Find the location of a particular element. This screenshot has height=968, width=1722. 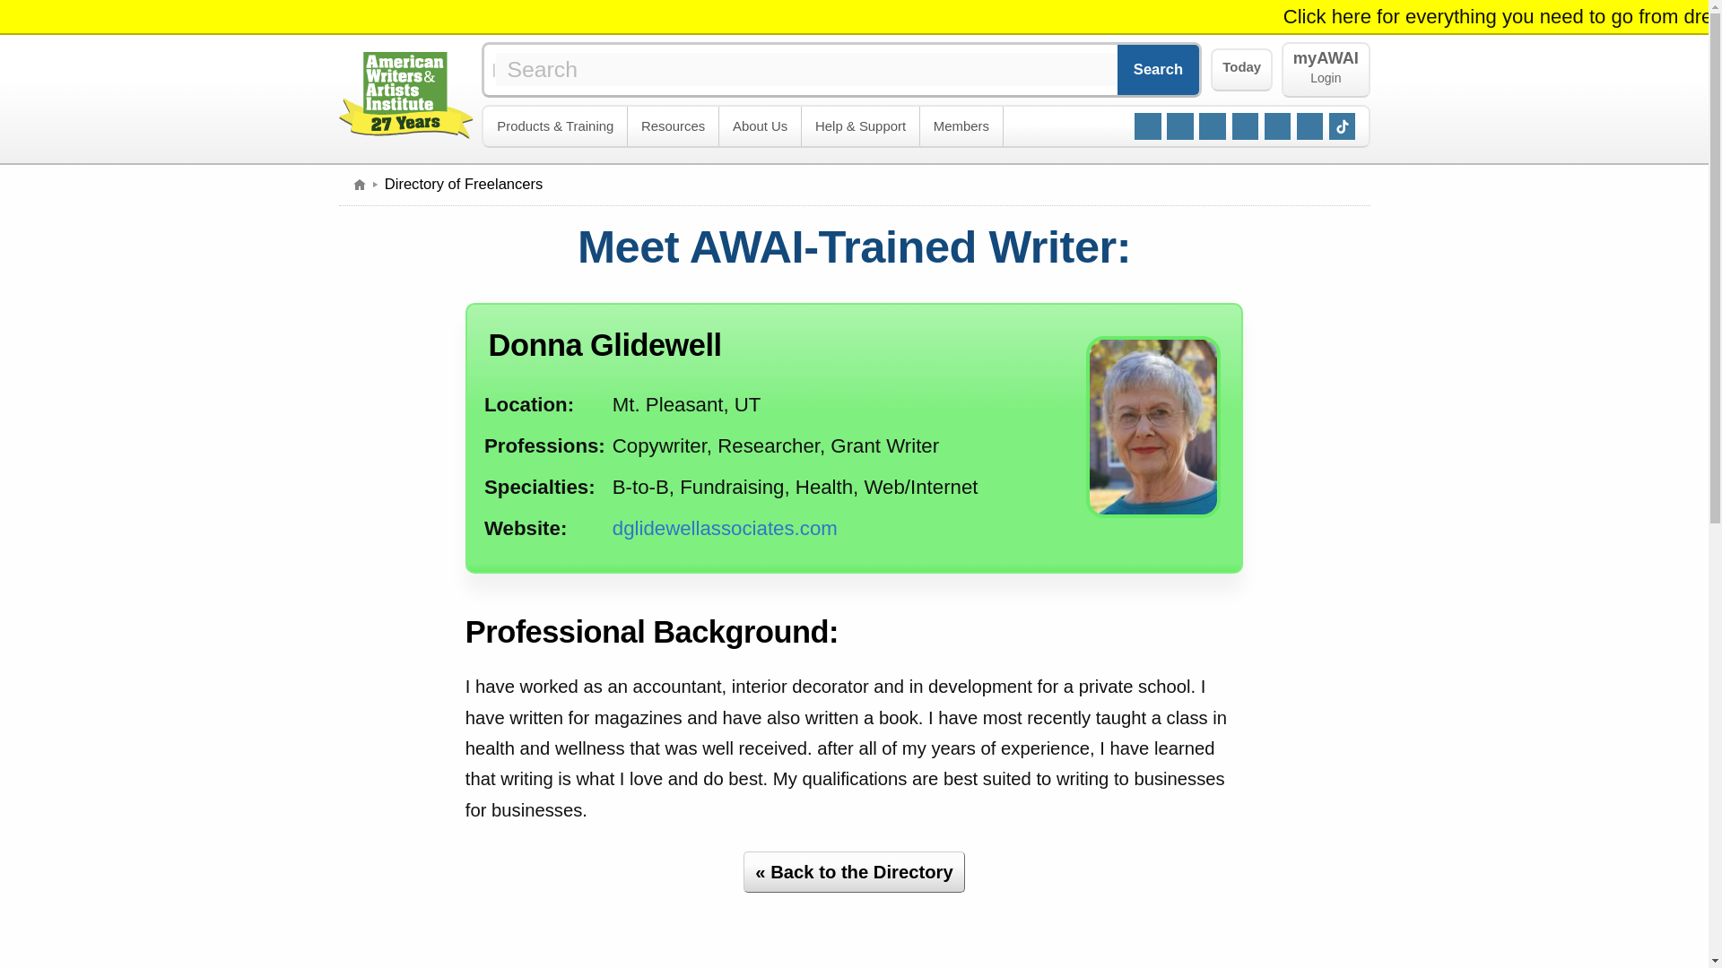

Today is located at coordinates (1241, 70).